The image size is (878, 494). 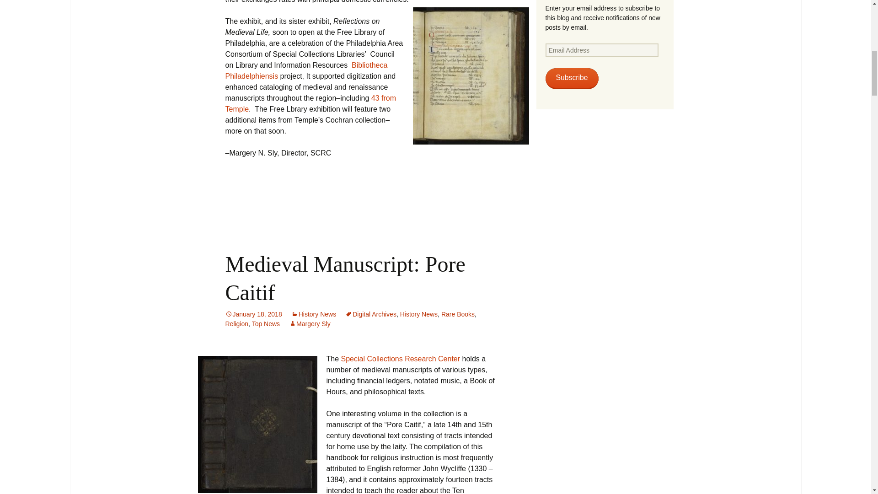 What do you see at coordinates (370, 314) in the screenshot?
I see `Digital Archives` at bounding box center [370, 314].